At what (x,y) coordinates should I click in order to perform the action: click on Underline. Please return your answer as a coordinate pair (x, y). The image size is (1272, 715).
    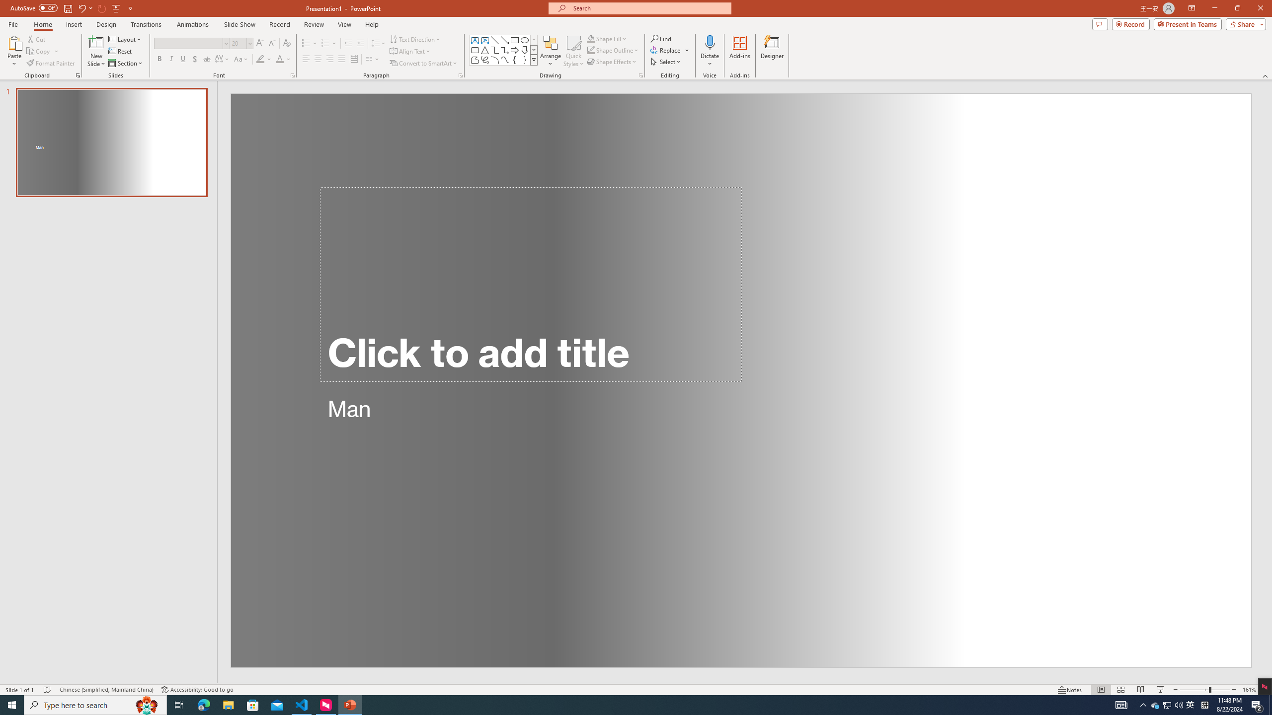
    Looking at the image, I should click on (183, 60).